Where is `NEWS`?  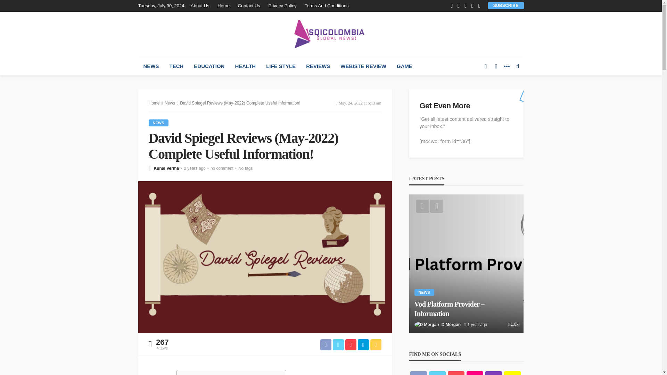
NEWS is located at coordinates (151, 66).